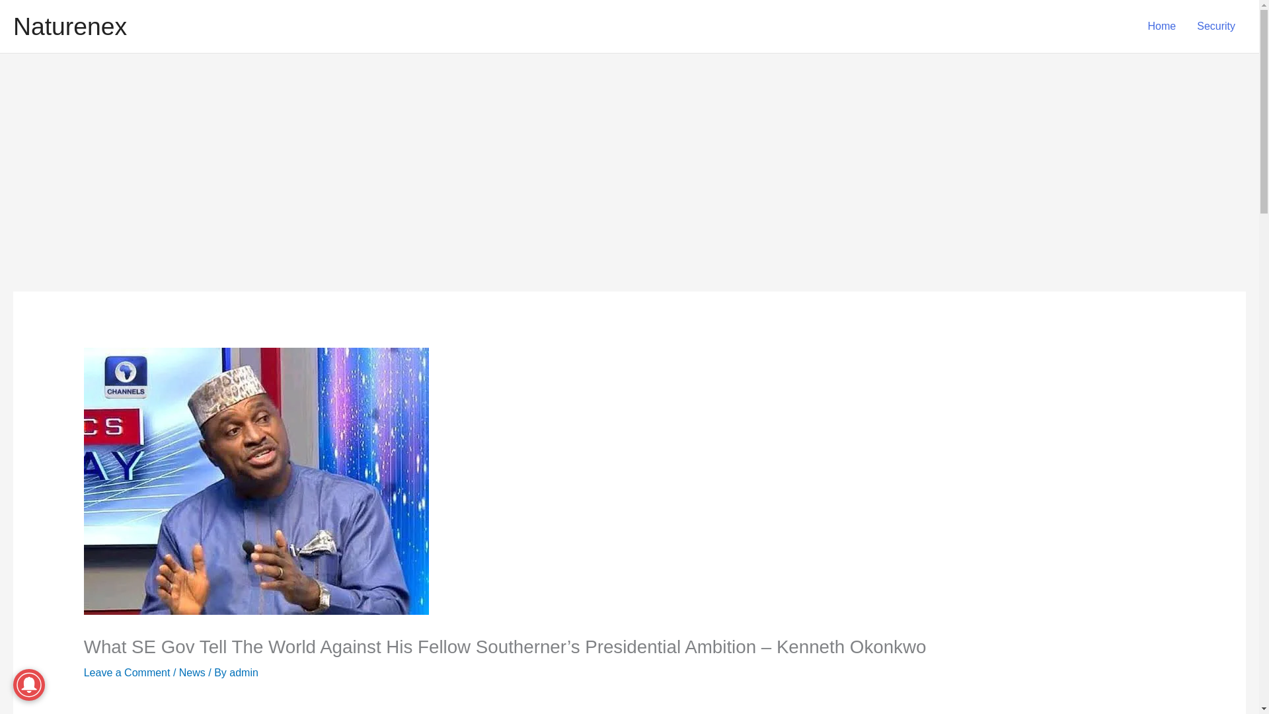  I want to click on Naturenex, so click(70, 26).